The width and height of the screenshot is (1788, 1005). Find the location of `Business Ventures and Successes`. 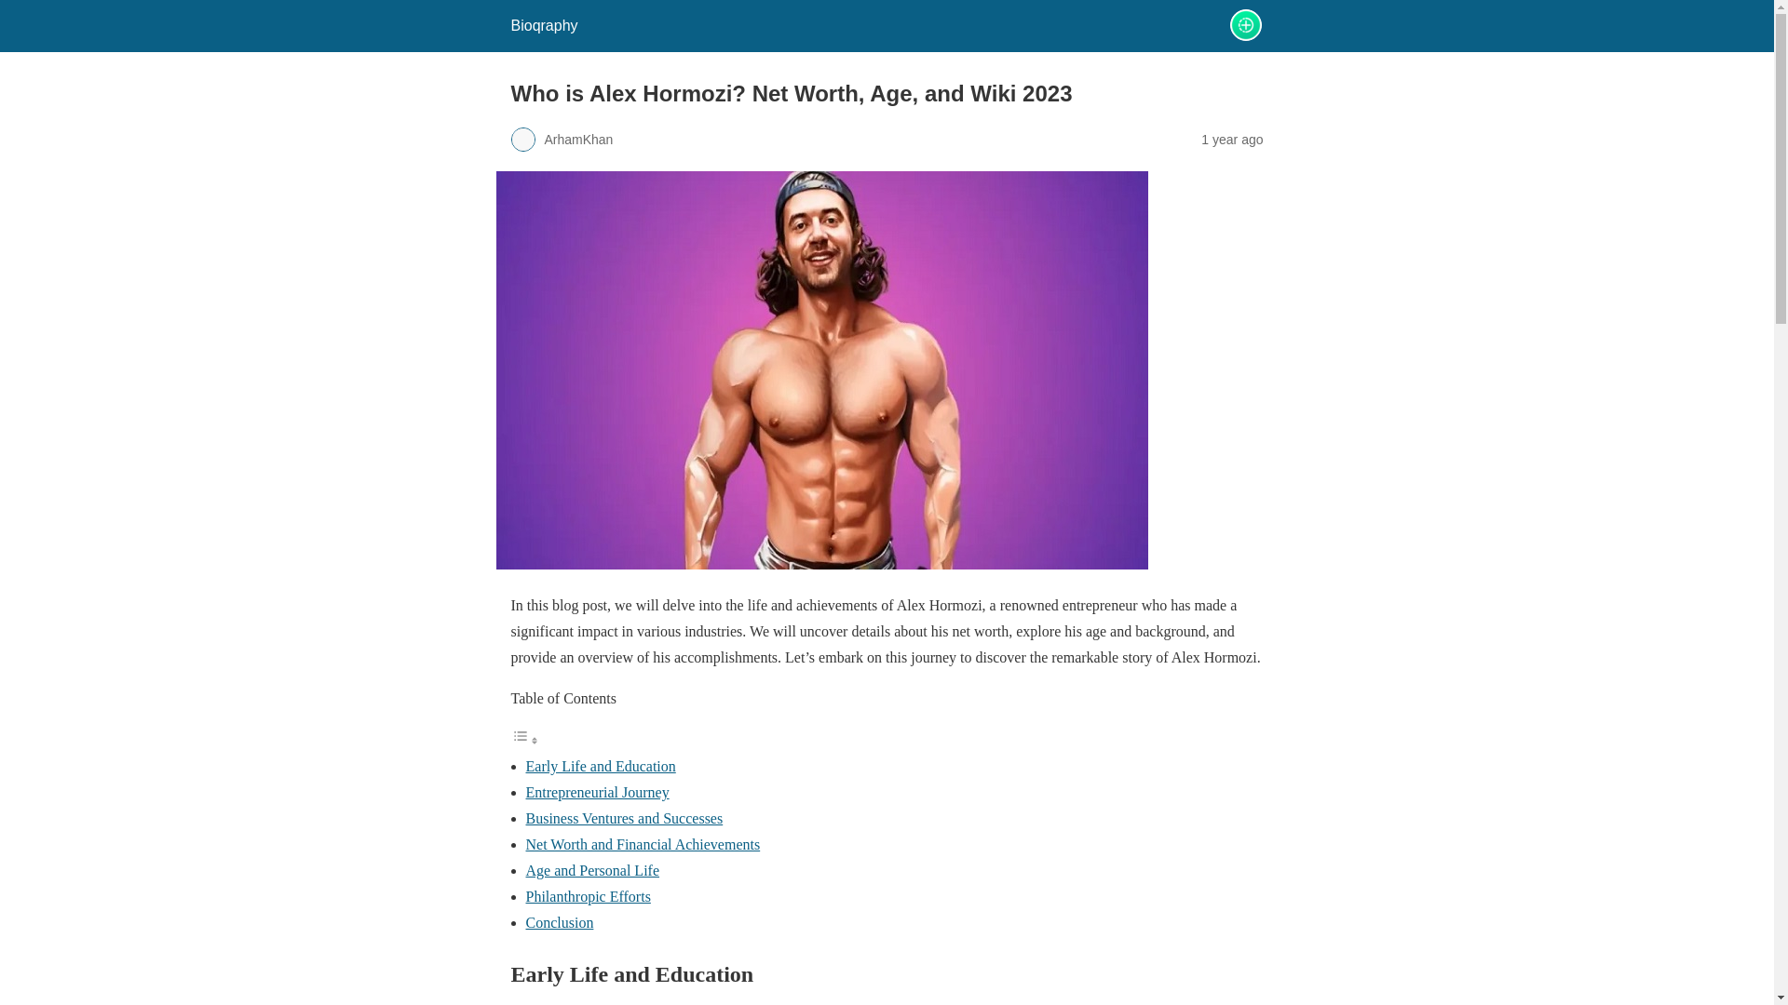

Business Ventures and Successes is located at coordinates (624, 817).